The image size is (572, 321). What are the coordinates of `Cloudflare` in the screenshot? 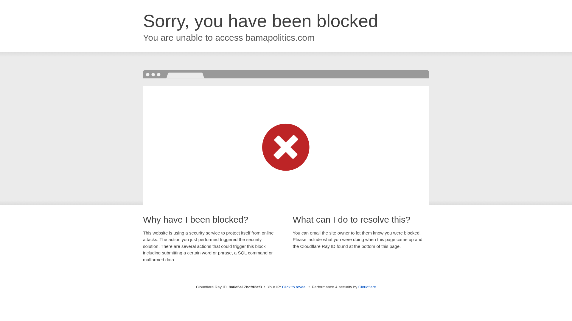 It's located at (367, 287).